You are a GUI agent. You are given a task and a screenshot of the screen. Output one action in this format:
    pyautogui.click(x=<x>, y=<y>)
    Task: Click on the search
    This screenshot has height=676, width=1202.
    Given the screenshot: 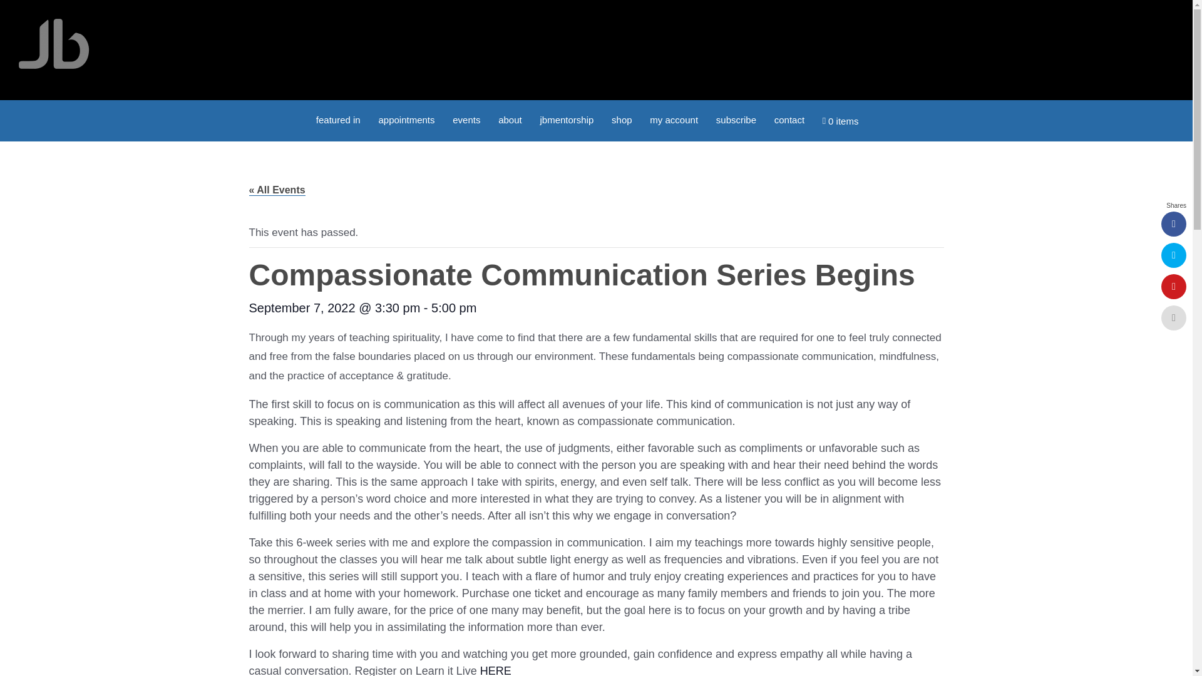 What is the action you would take?
    pyautogui.click(x=876, y=115)
    